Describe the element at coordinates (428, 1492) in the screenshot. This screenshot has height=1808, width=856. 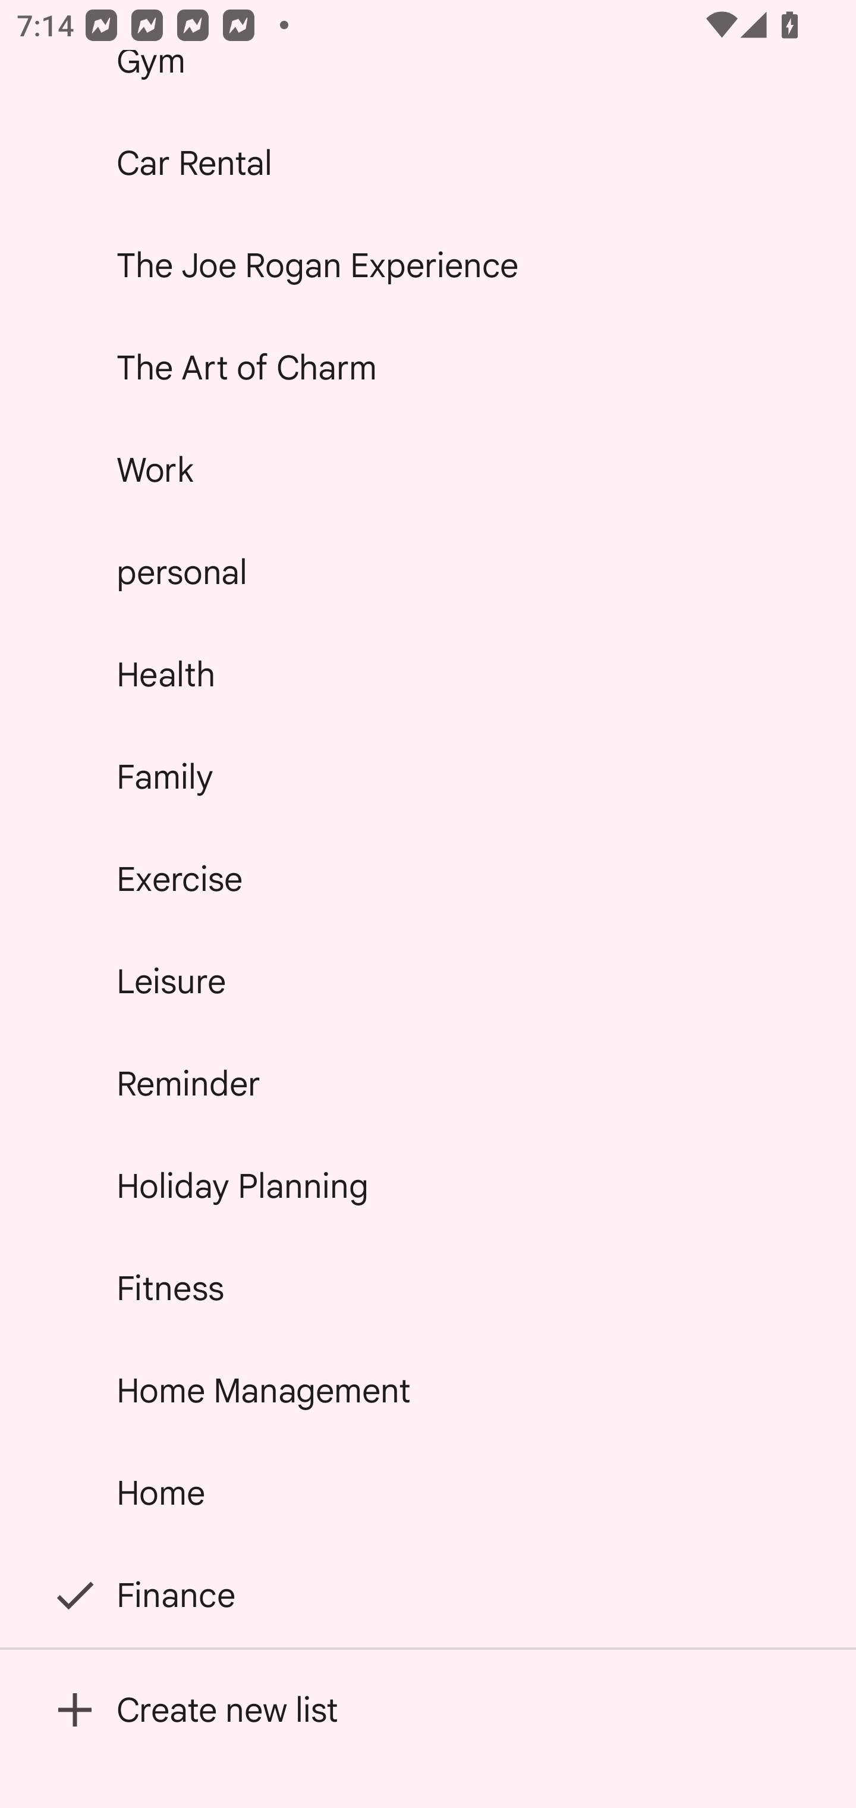
I see `Home` at that location.